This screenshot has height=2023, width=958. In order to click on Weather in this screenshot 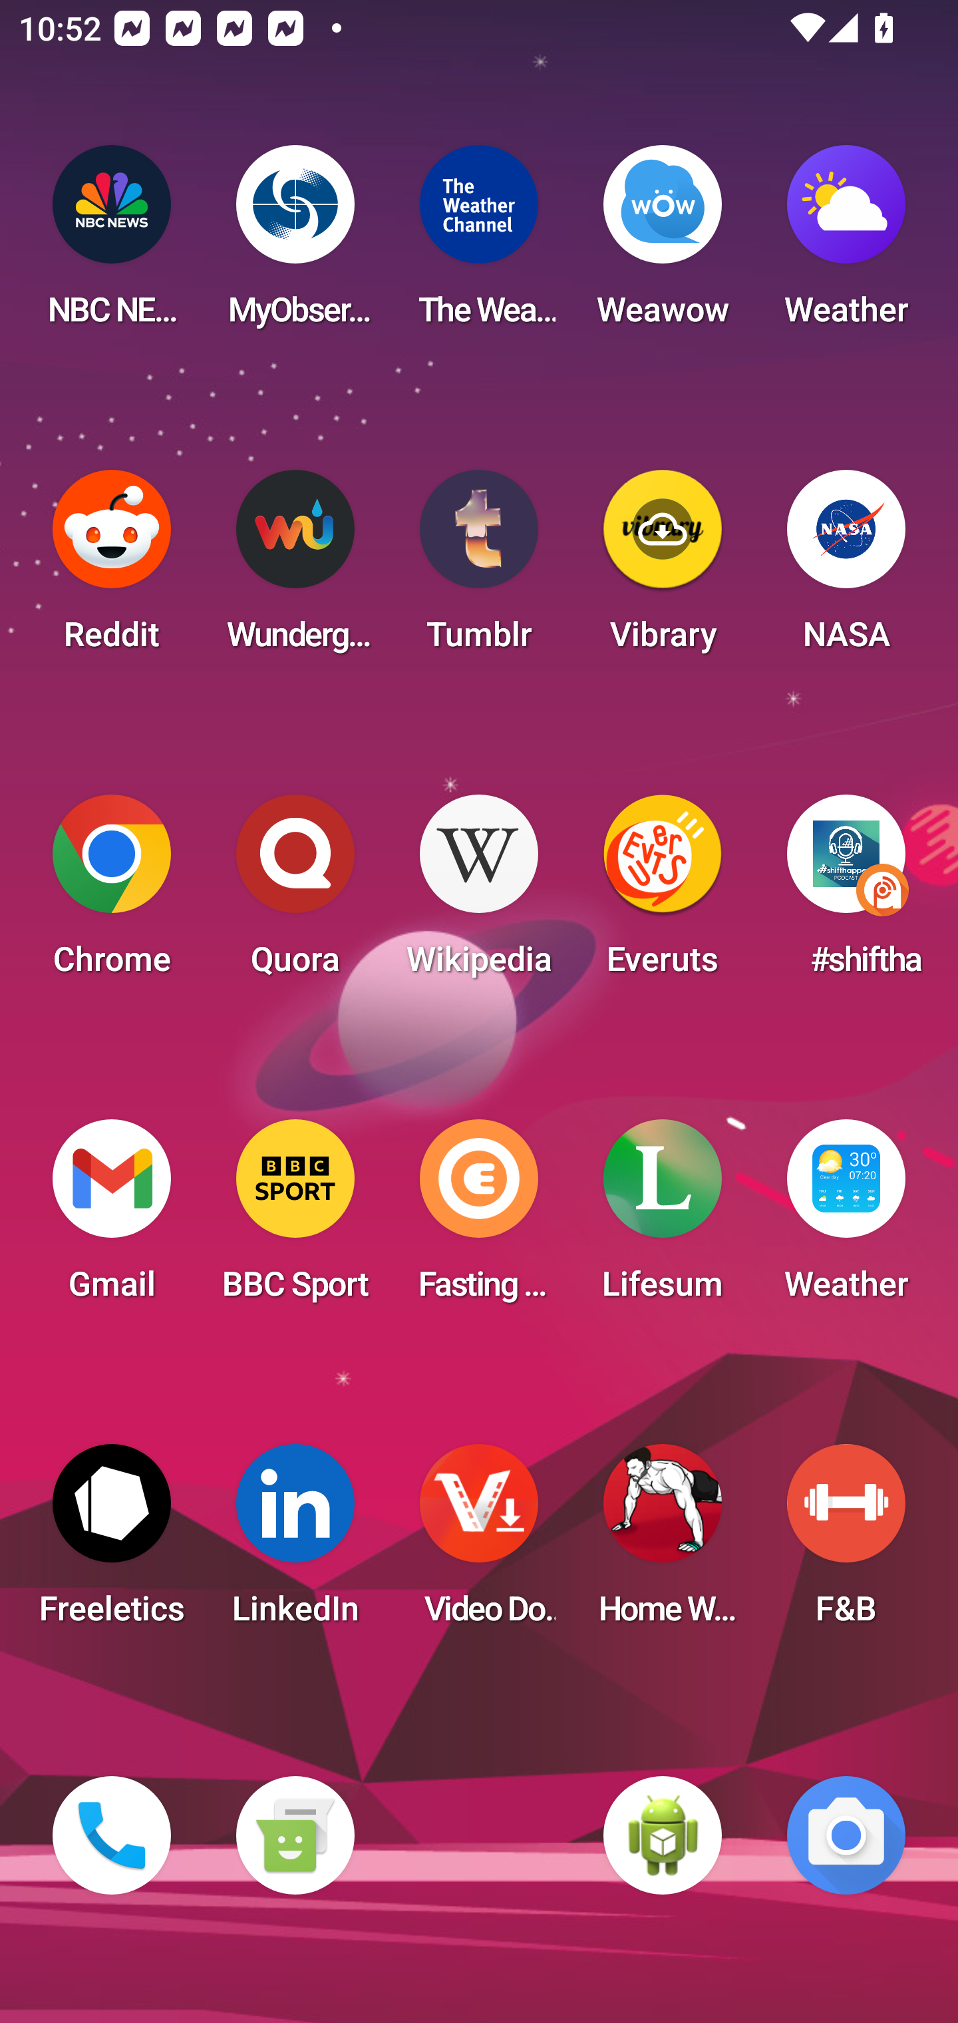, I will do `click(846, 244)`.